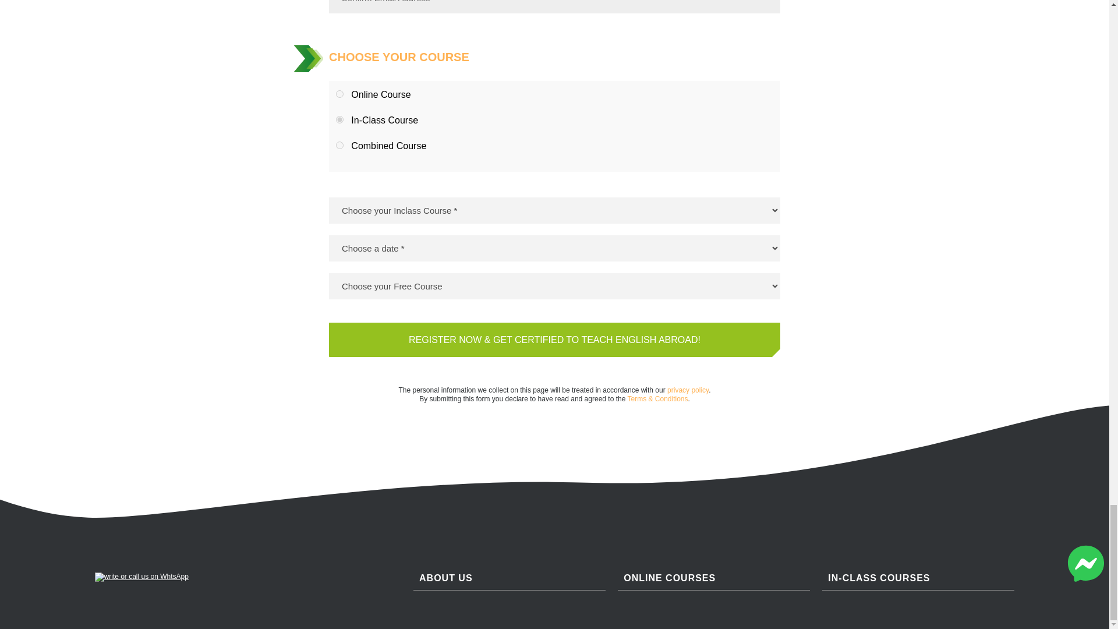 Image resolution: width=1118 pixels, height=629 pixels. Describe the element at coordinates (339, 119) in the screenshot. I see `Intensive Course` at that location.